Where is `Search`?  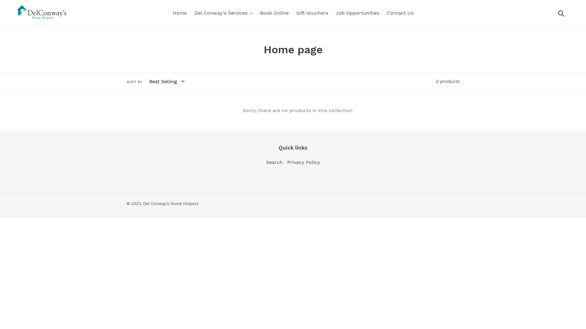 Search is located at coordinates (274, 162).